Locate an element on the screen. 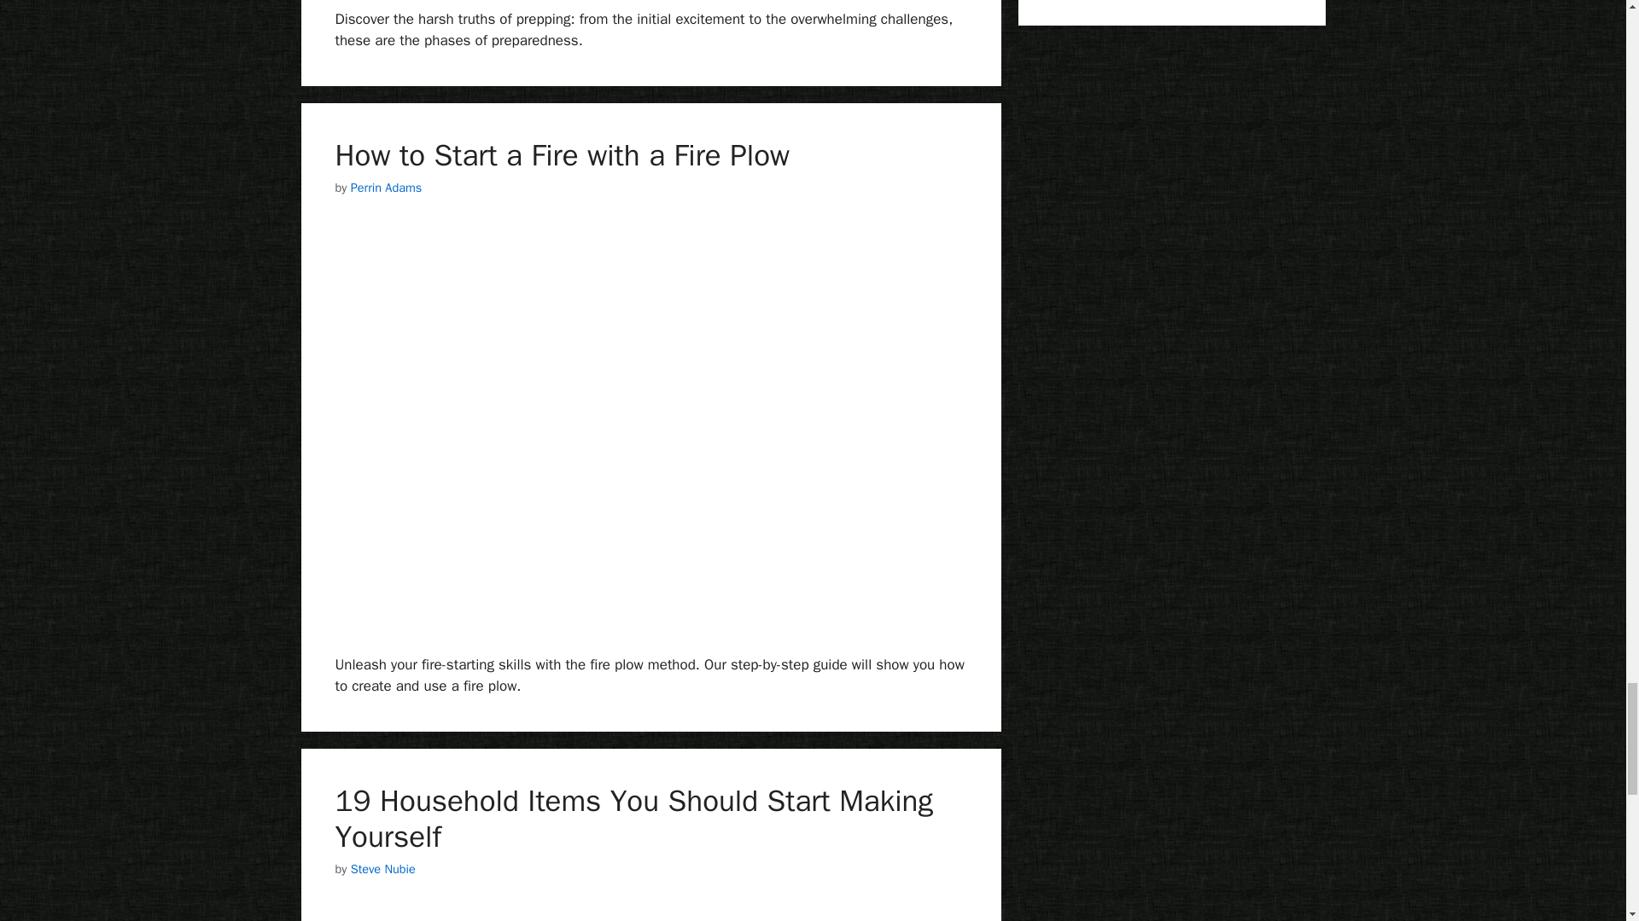  View all posts by Perrin Adams is located at coordinates (386, 187).